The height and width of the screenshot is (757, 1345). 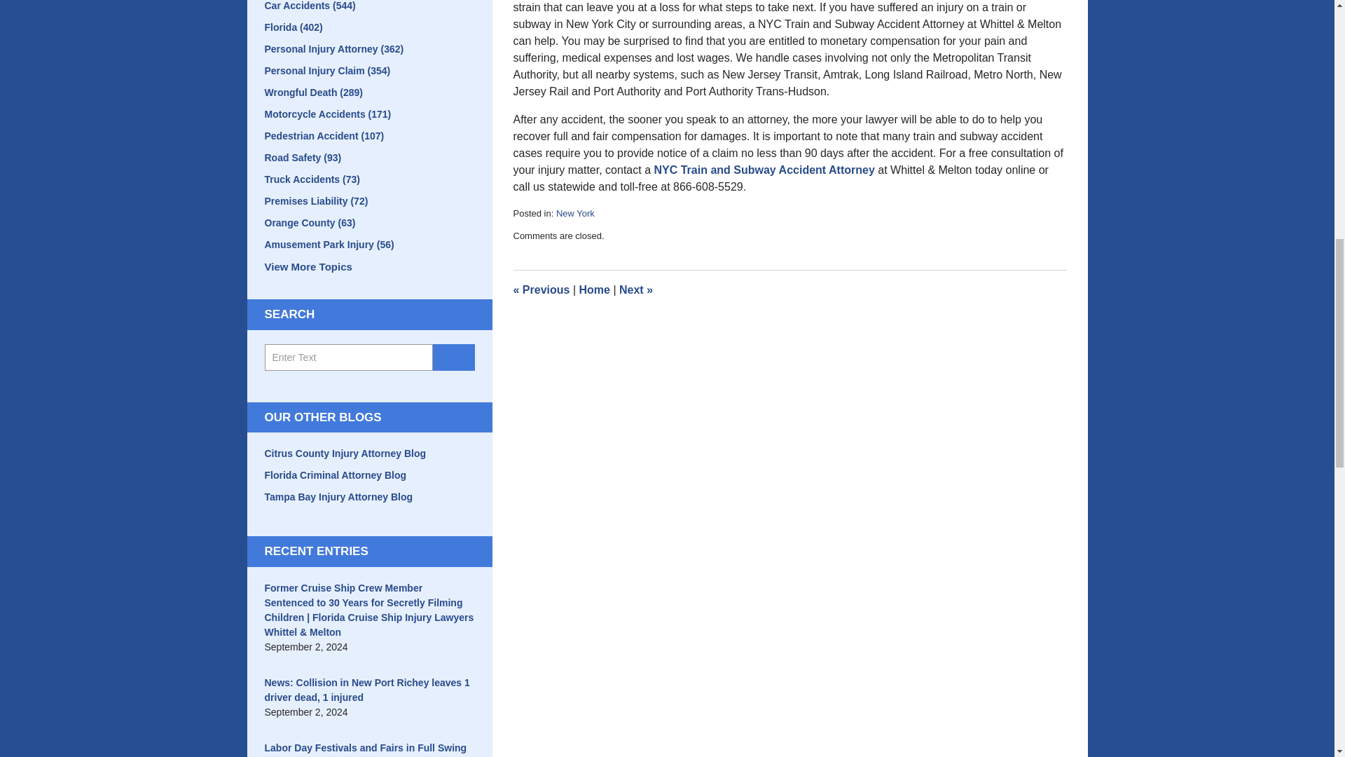 What do you see at coordinates (764, 170) in the screenshot?
I see `NYC Train and Subway Accident Attorney` at bounding box center [764, 170].